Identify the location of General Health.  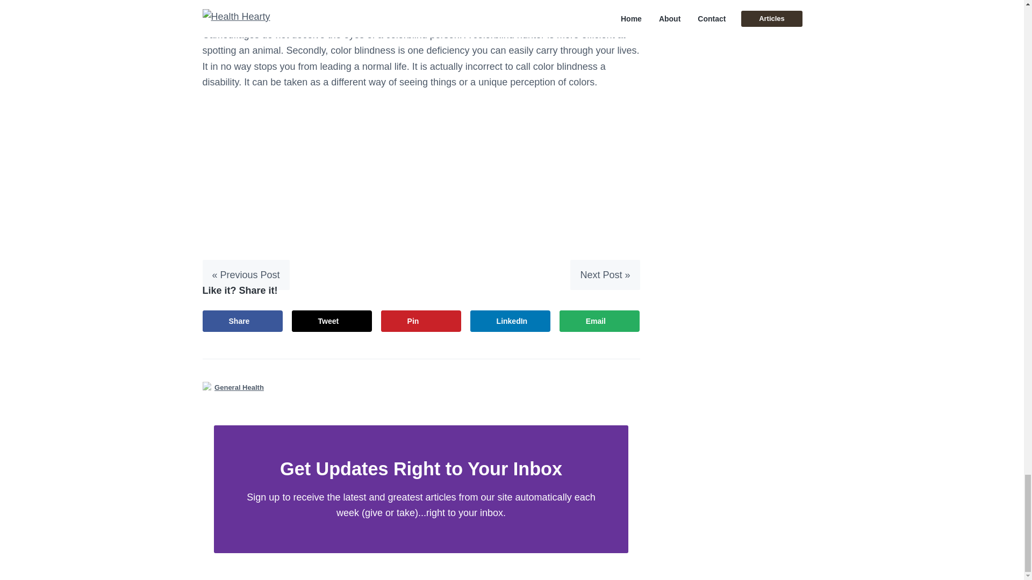
(239, 387).